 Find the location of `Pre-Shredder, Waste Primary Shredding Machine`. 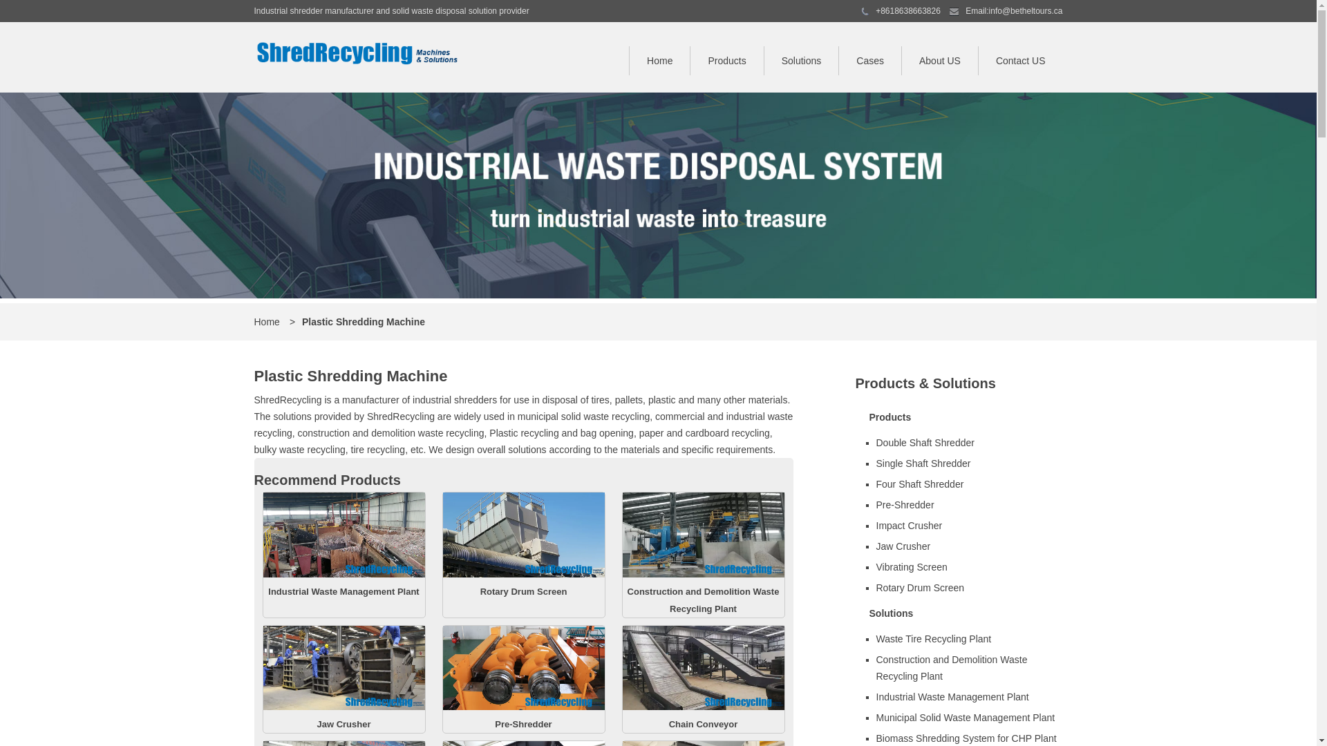

Pre-Shredder, Waste Primary Shredding Machine is located at coordinates (523, 707).